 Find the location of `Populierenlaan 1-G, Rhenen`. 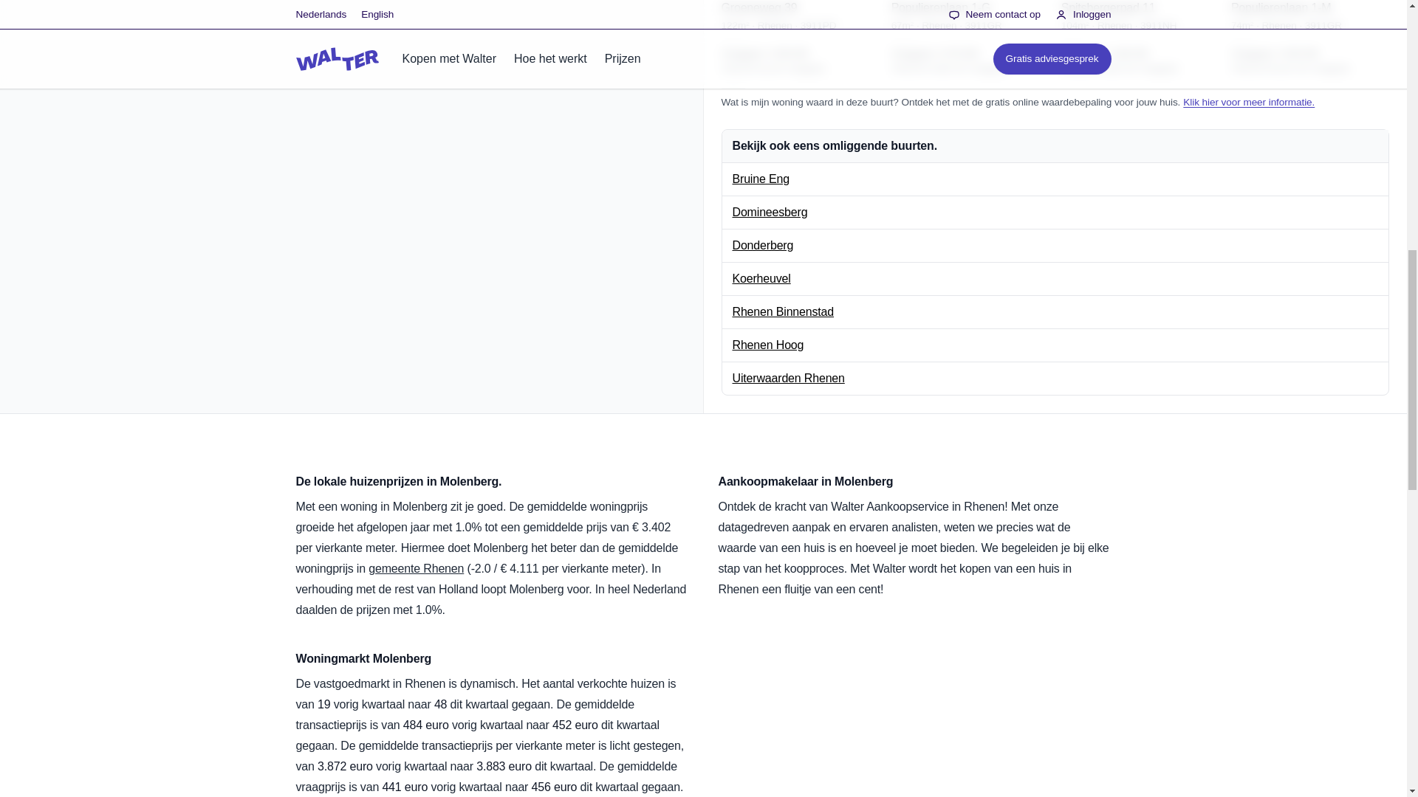

Populierenlaan 1-G, Rhenen is located at coordinates (970, 38).